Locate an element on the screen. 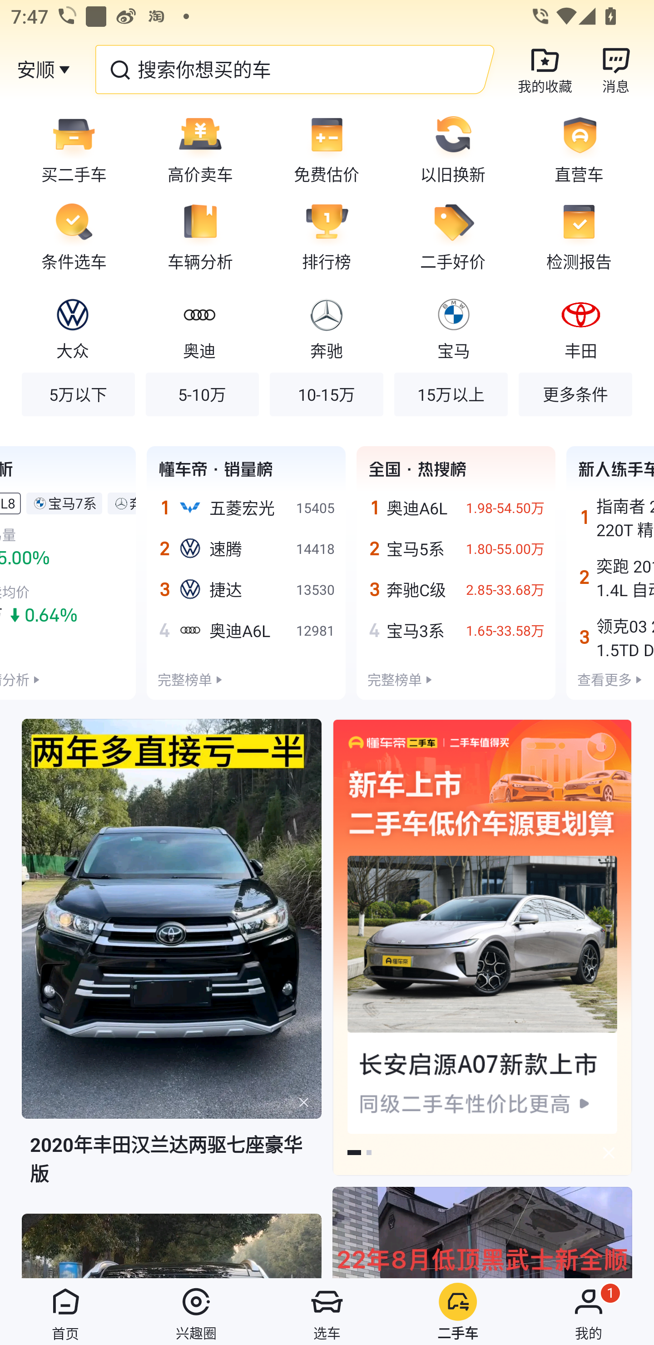 This screenshot has height=1345, width=654. 二手车 is located at coordinates (458, 1311).